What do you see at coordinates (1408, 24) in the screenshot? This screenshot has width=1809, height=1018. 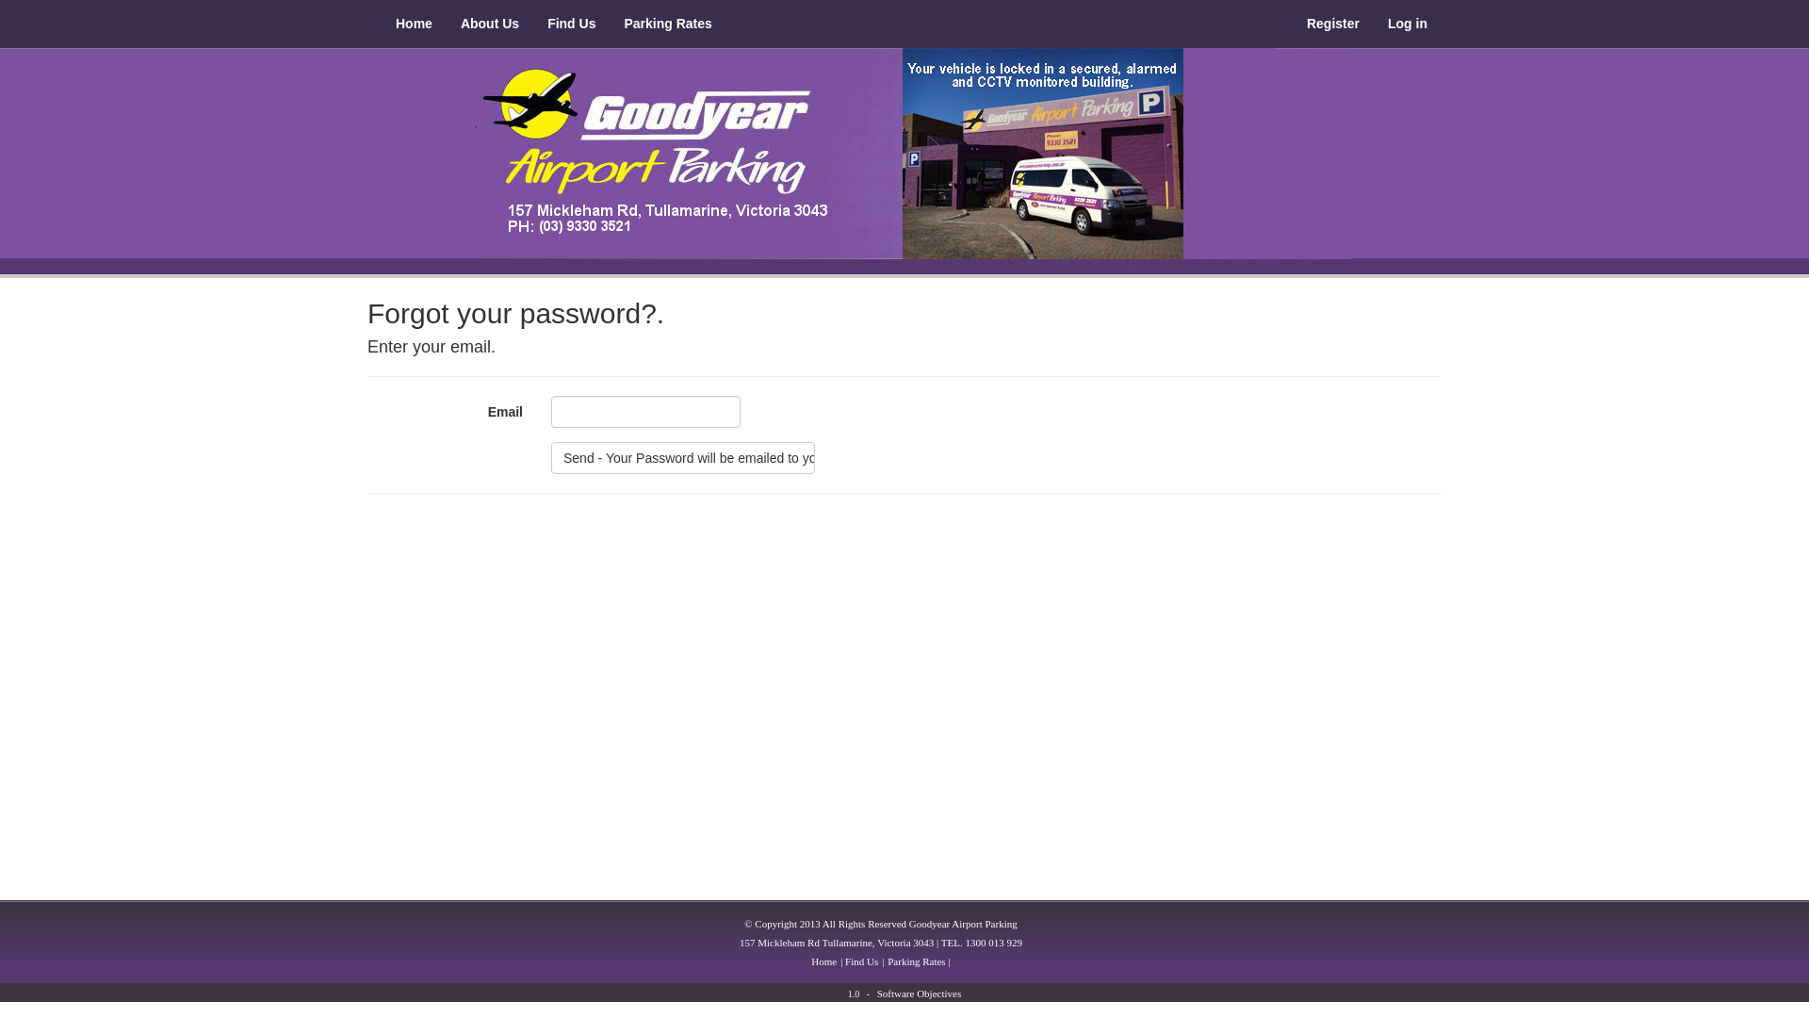 I see `Log in` at bounding box center [1408, 24].